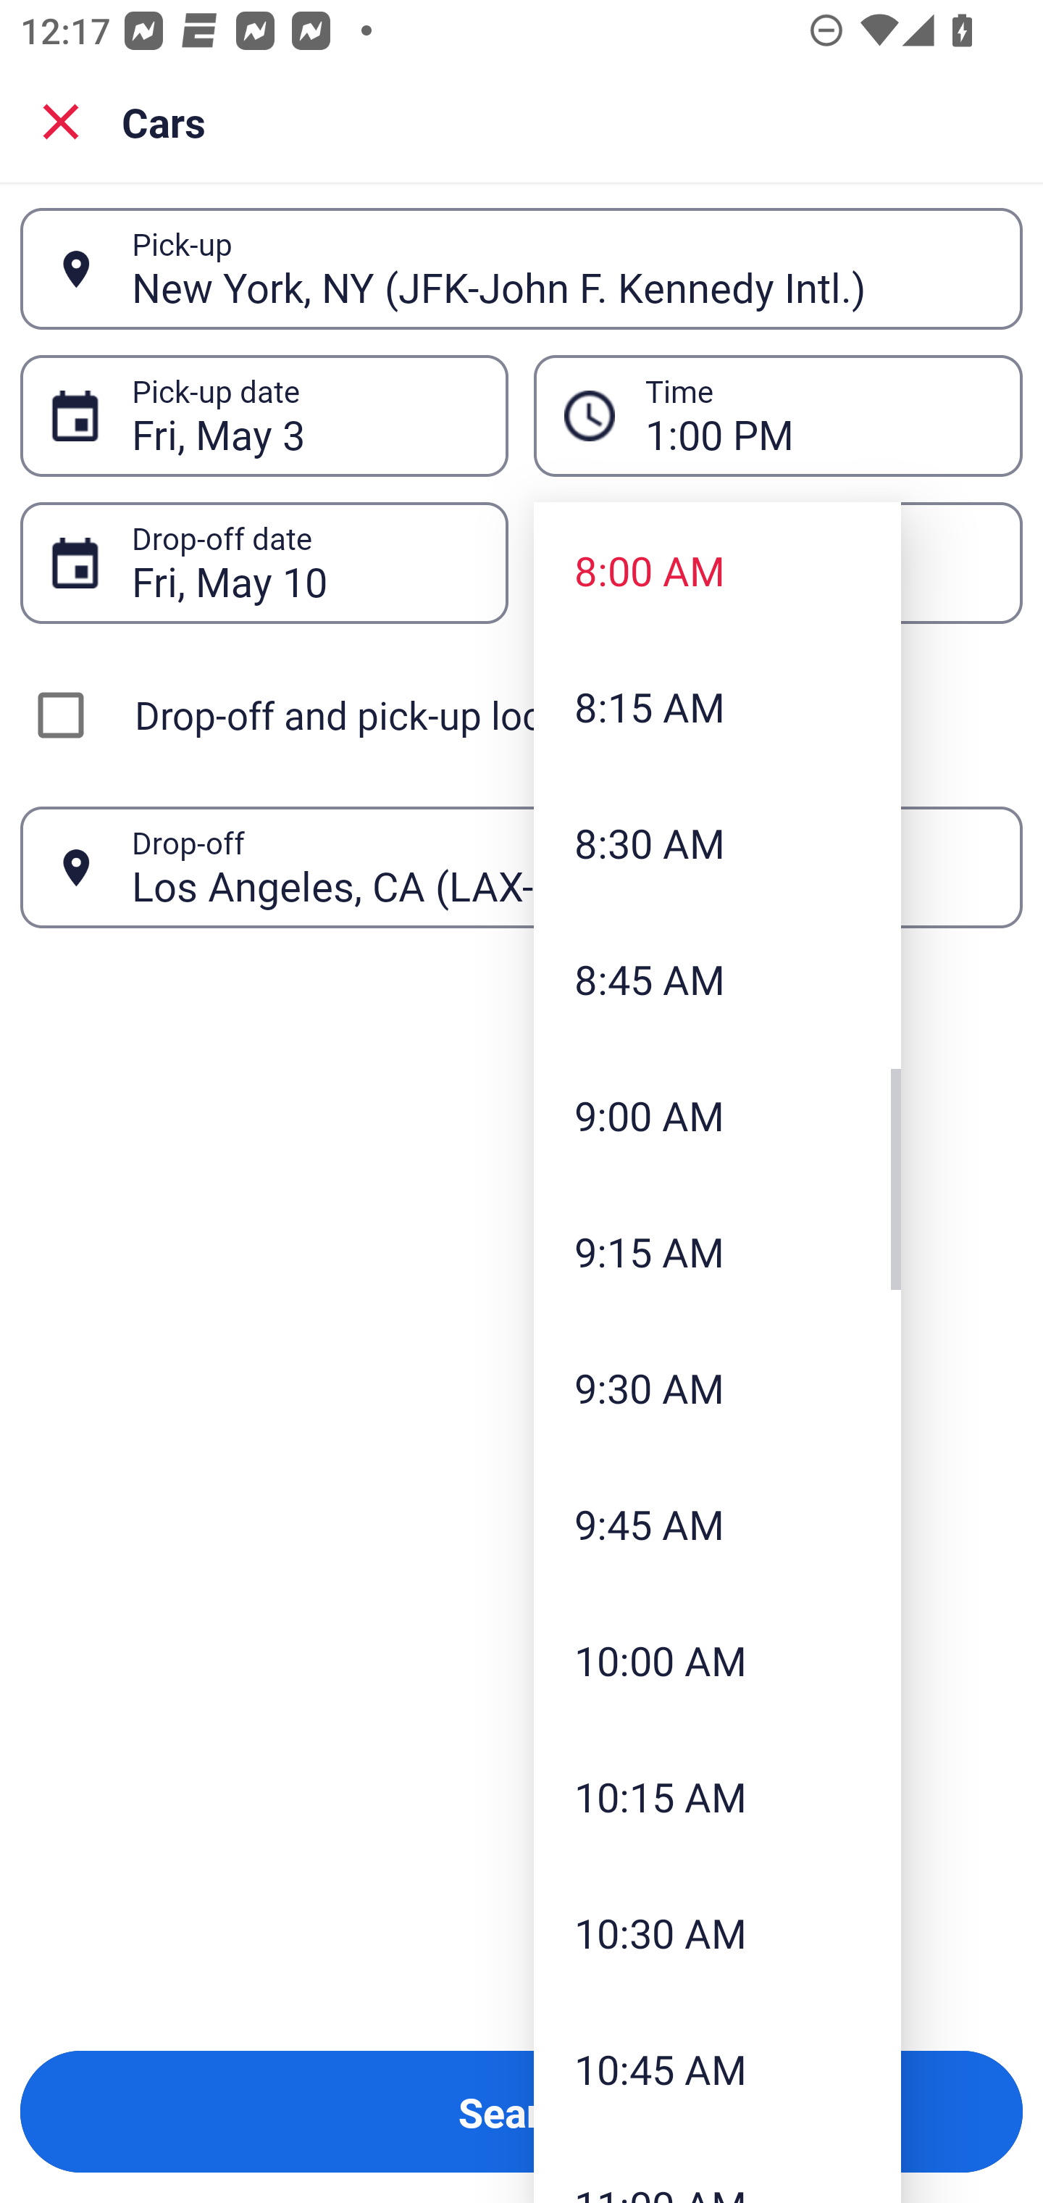  What do you see at coordinates (717, 1387) in the screenshot?
I see `9:30 AM` at bounding box center [717, 1387].